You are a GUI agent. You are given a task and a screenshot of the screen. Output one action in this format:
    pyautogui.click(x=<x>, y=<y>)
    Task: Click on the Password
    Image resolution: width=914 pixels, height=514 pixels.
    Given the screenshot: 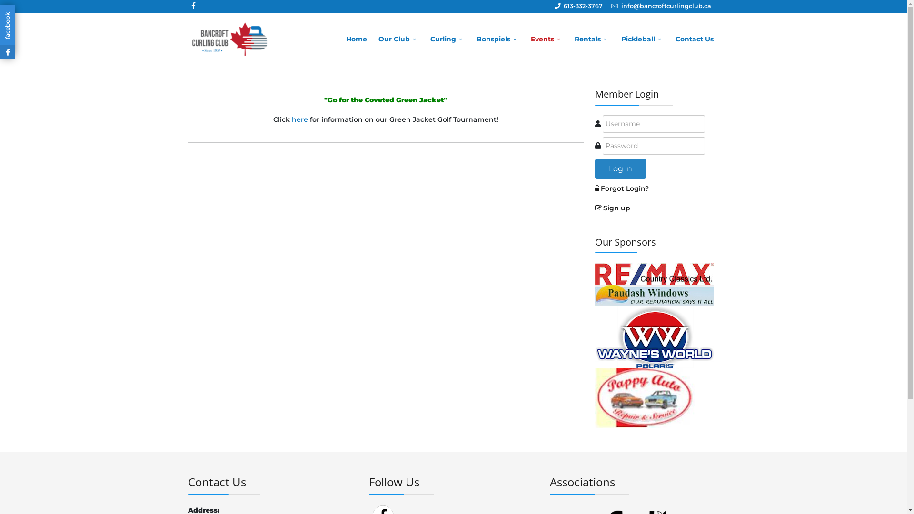 What is the action you would take?
    pyautogui.click(x=598, y=145)
    